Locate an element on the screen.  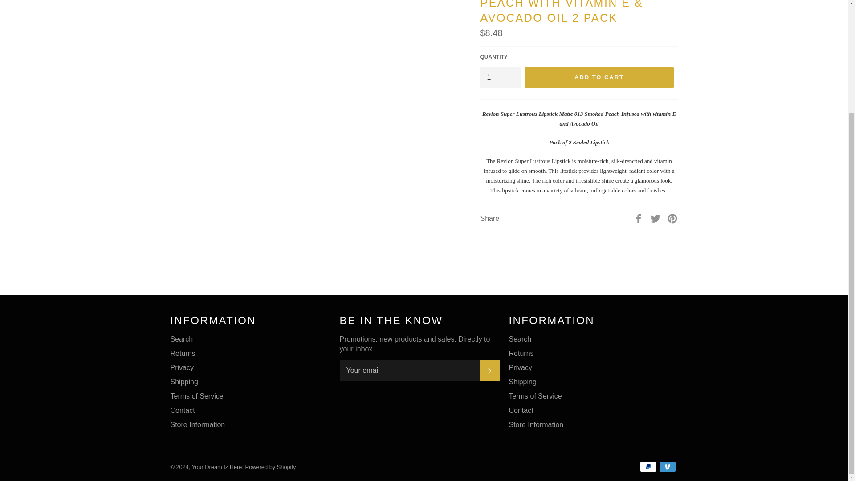
Contact is located at coordinates (183, 410).